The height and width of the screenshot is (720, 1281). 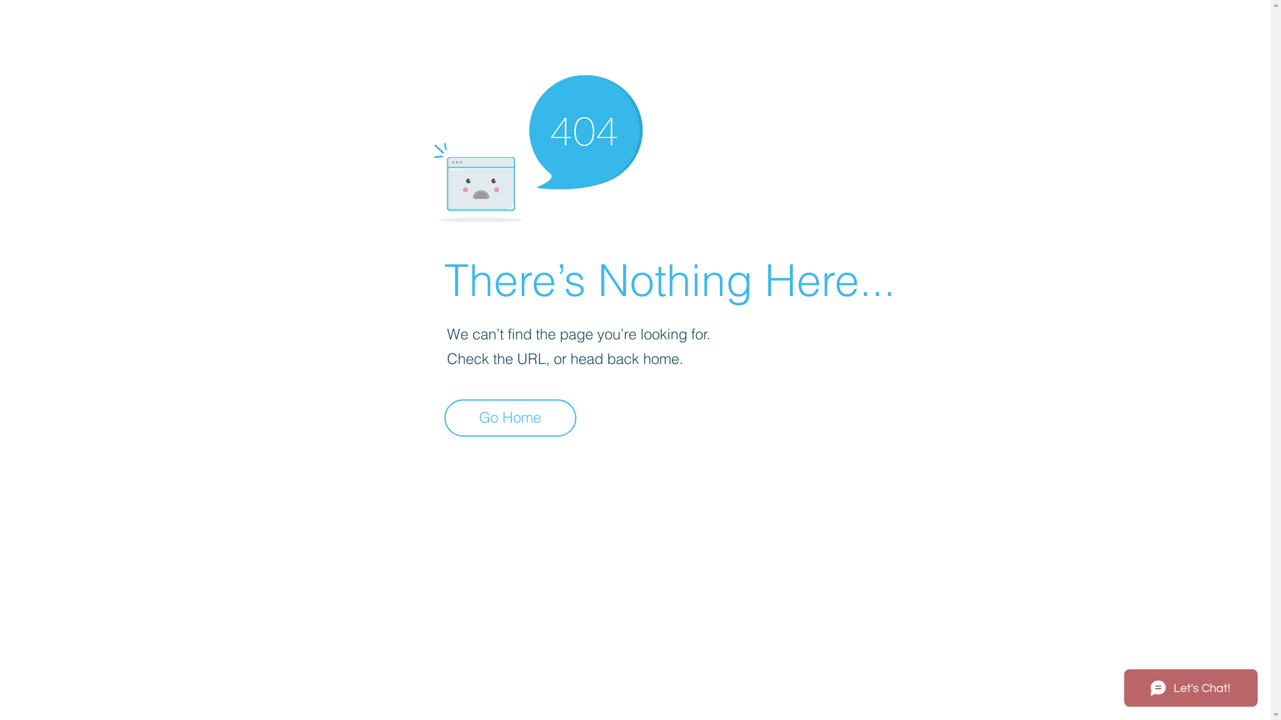 I want to click on 404-icon_2.png, so click(x=538, y=145).